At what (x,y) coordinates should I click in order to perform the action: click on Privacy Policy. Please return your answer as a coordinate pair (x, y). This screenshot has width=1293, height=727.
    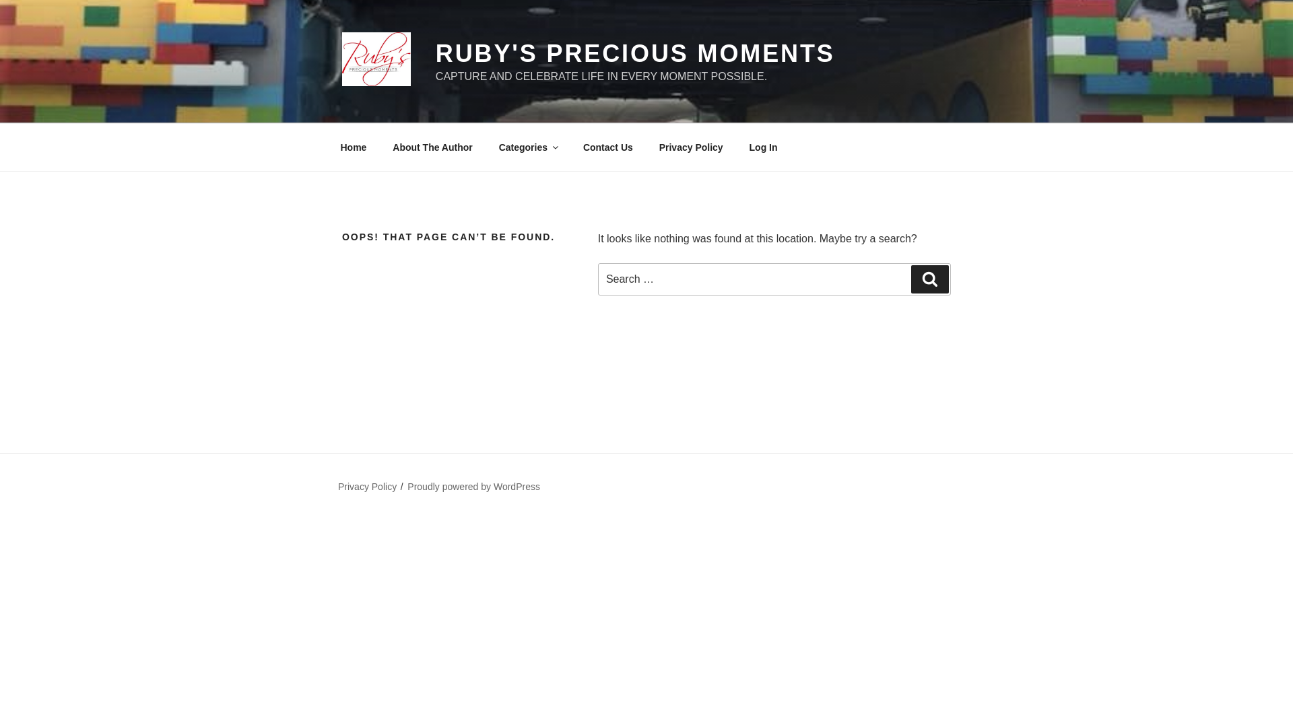
    Looking at the image, I should click on (691, 147).